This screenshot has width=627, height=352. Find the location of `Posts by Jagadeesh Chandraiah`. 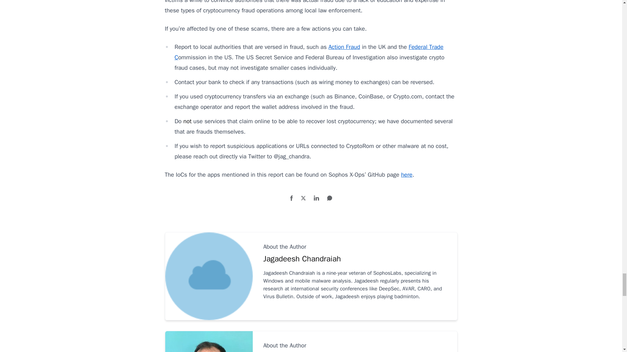

Posts by Jagadeesh Chandraiah is located at coordinates (355, 259).